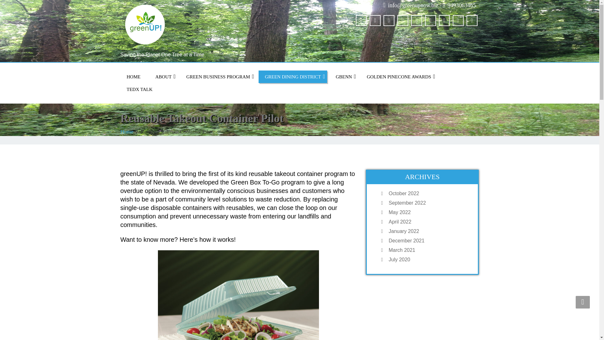  Describe the element at coordinates (218, 76) in the screenshot. I see `GREEN BUSINESS PROGRAM` at that location.